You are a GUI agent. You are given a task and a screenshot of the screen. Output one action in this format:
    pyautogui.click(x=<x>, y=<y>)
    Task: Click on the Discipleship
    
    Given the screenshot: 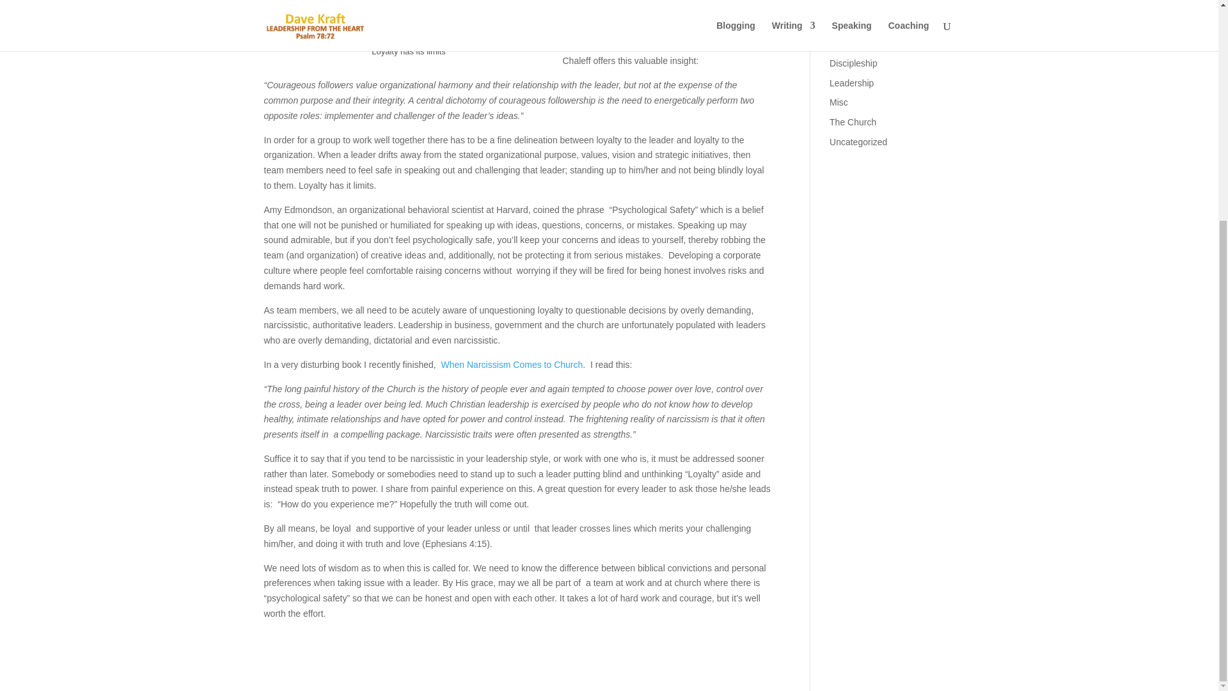 What is the action you would take?
    pyautogui.click(x=853, y=63)
    